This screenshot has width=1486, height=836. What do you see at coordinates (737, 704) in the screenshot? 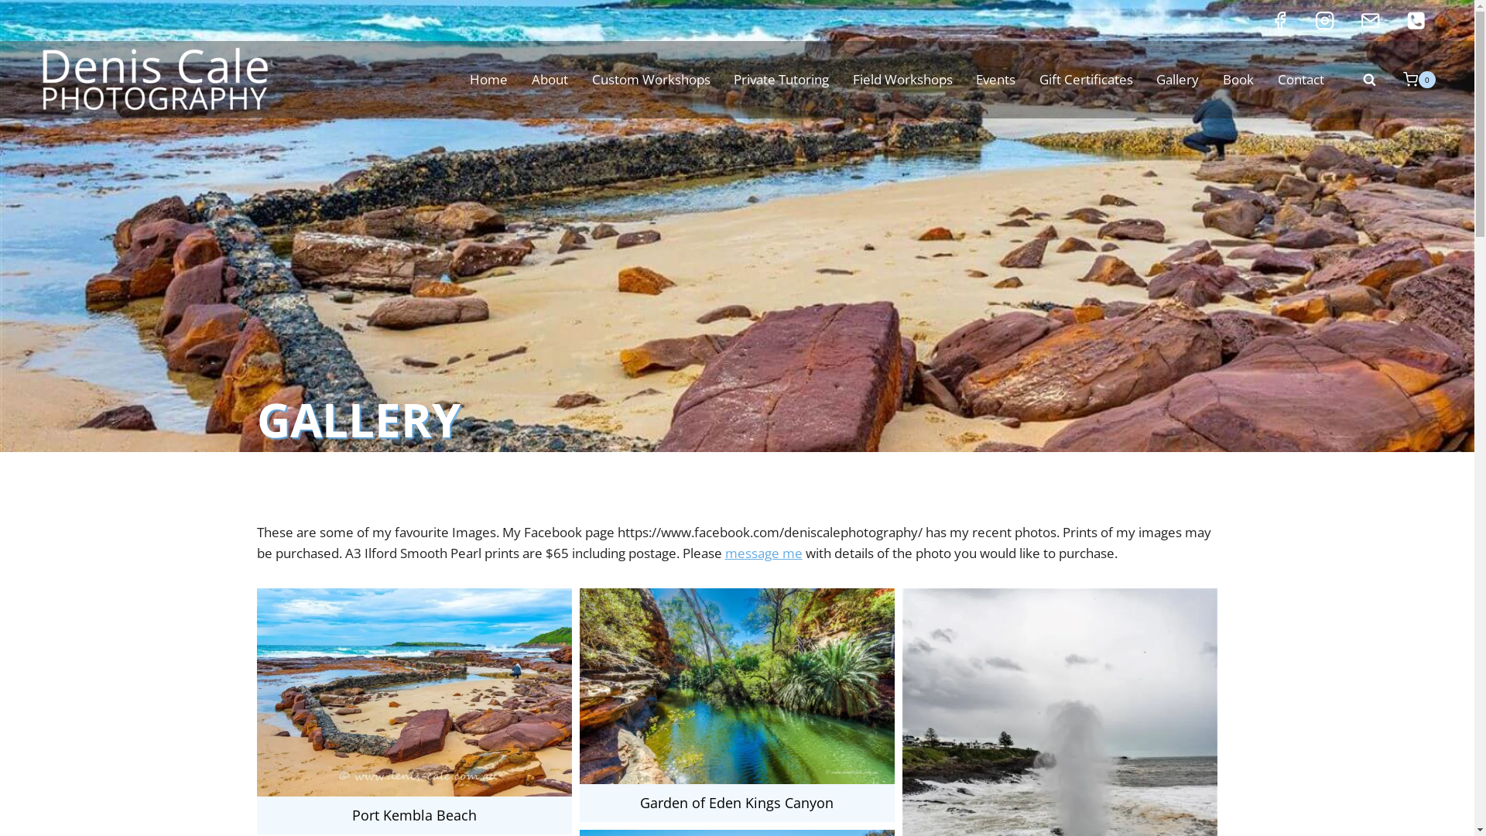
I see `Garden of Eden Kings Canyon` at bounding box center [737, 704].